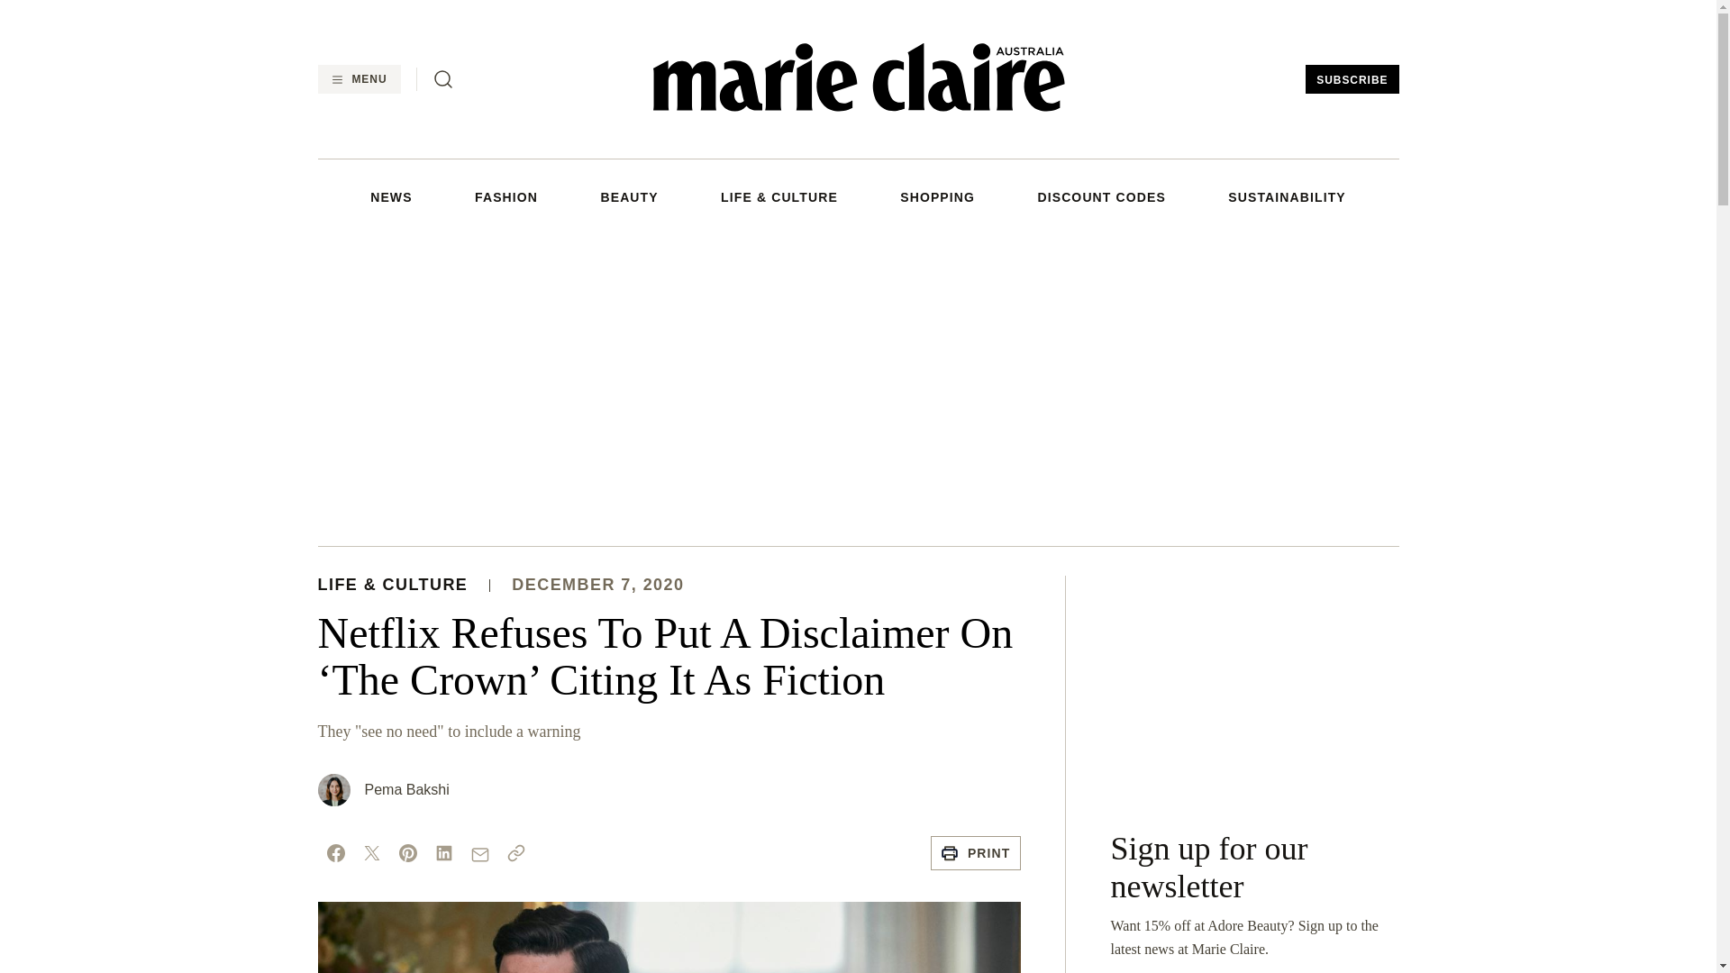 The image size is (1730, 973). Describe the element at coordinates (1100, 196) in the screenshot. I see `DISCOUNT CODES` at that location.